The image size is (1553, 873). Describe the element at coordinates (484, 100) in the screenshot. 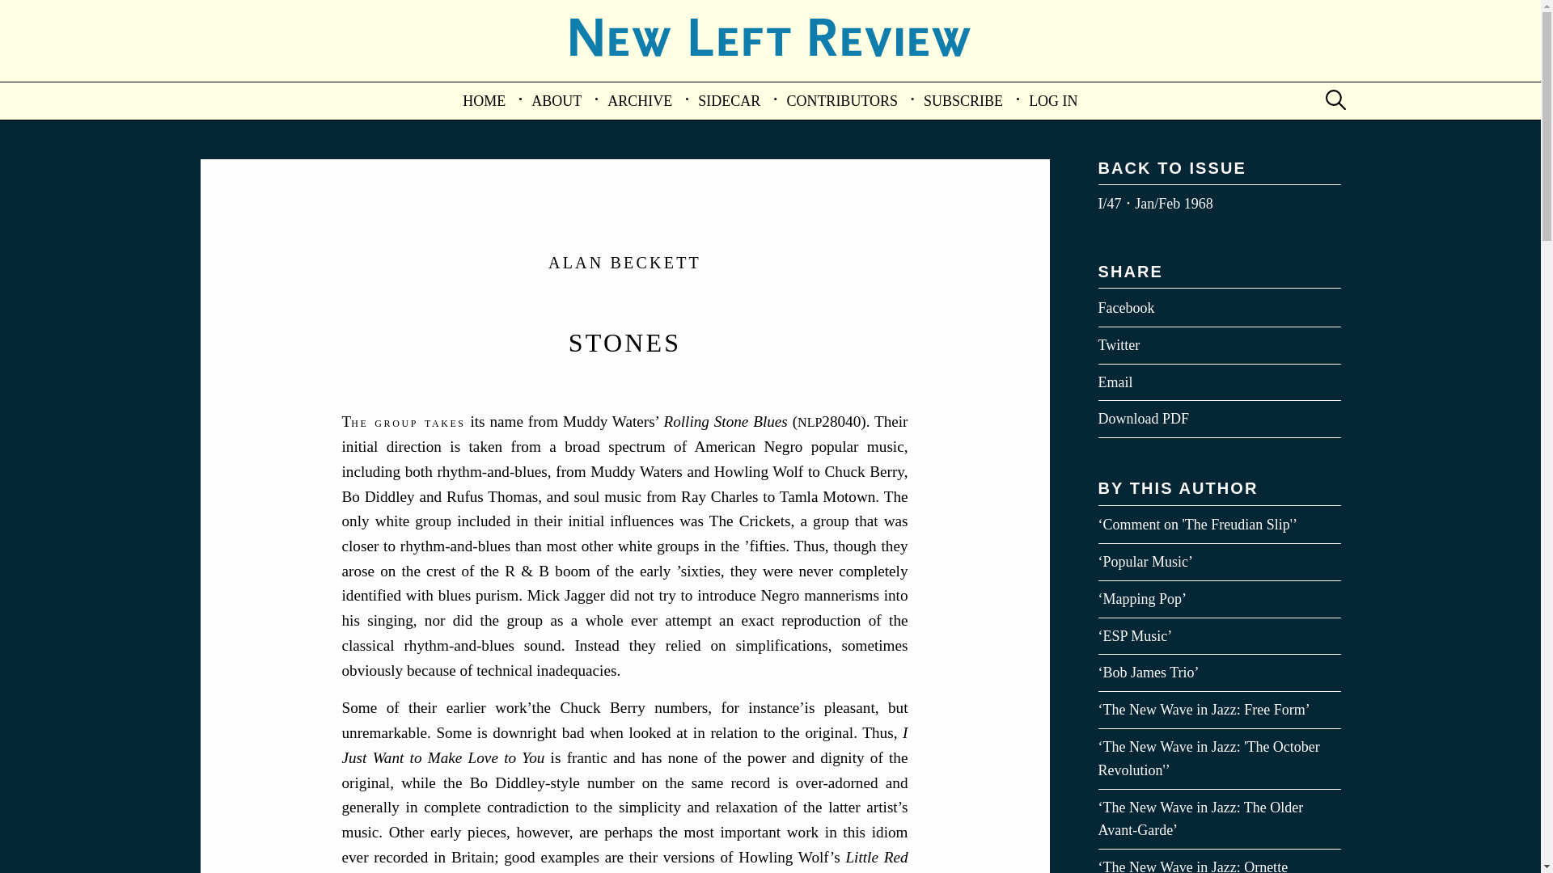

I see `HOME` at that location.